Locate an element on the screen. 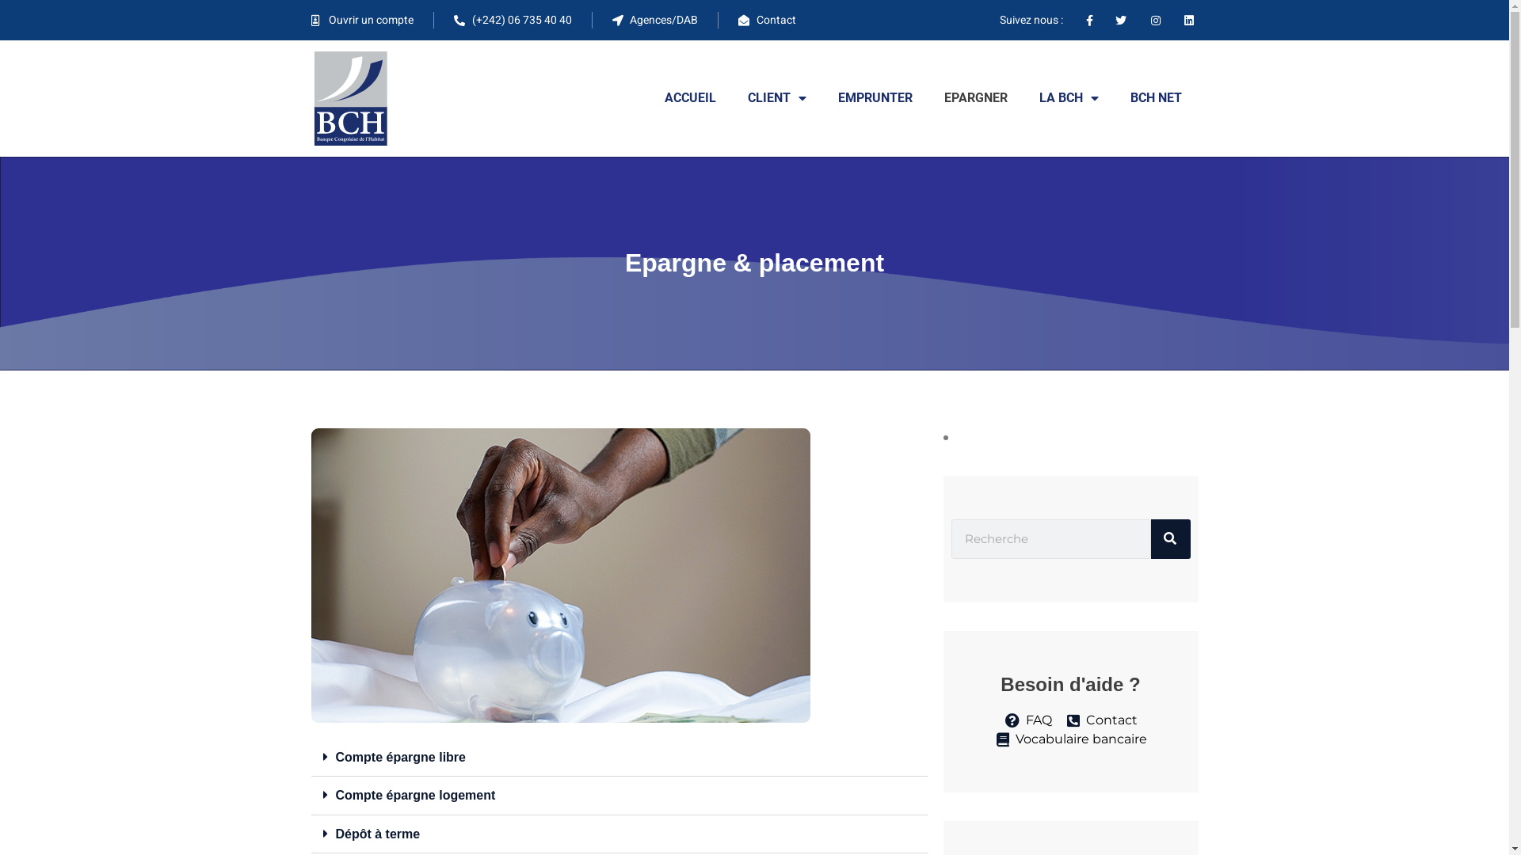 The width and height of the screenshot is (1521, 855). EMPRUNTER is located at coordinates (875, 98).